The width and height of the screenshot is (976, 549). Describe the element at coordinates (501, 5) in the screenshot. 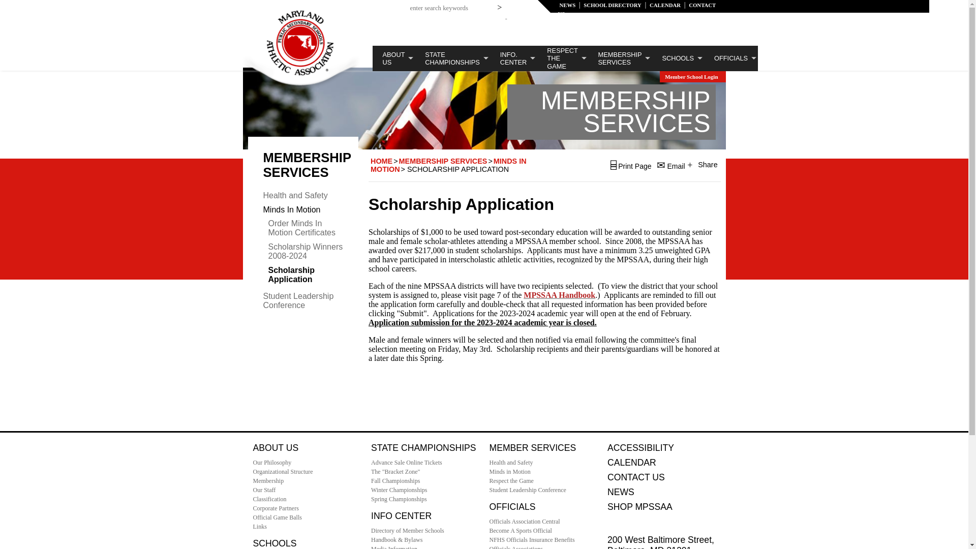

I see `Search` at that location.